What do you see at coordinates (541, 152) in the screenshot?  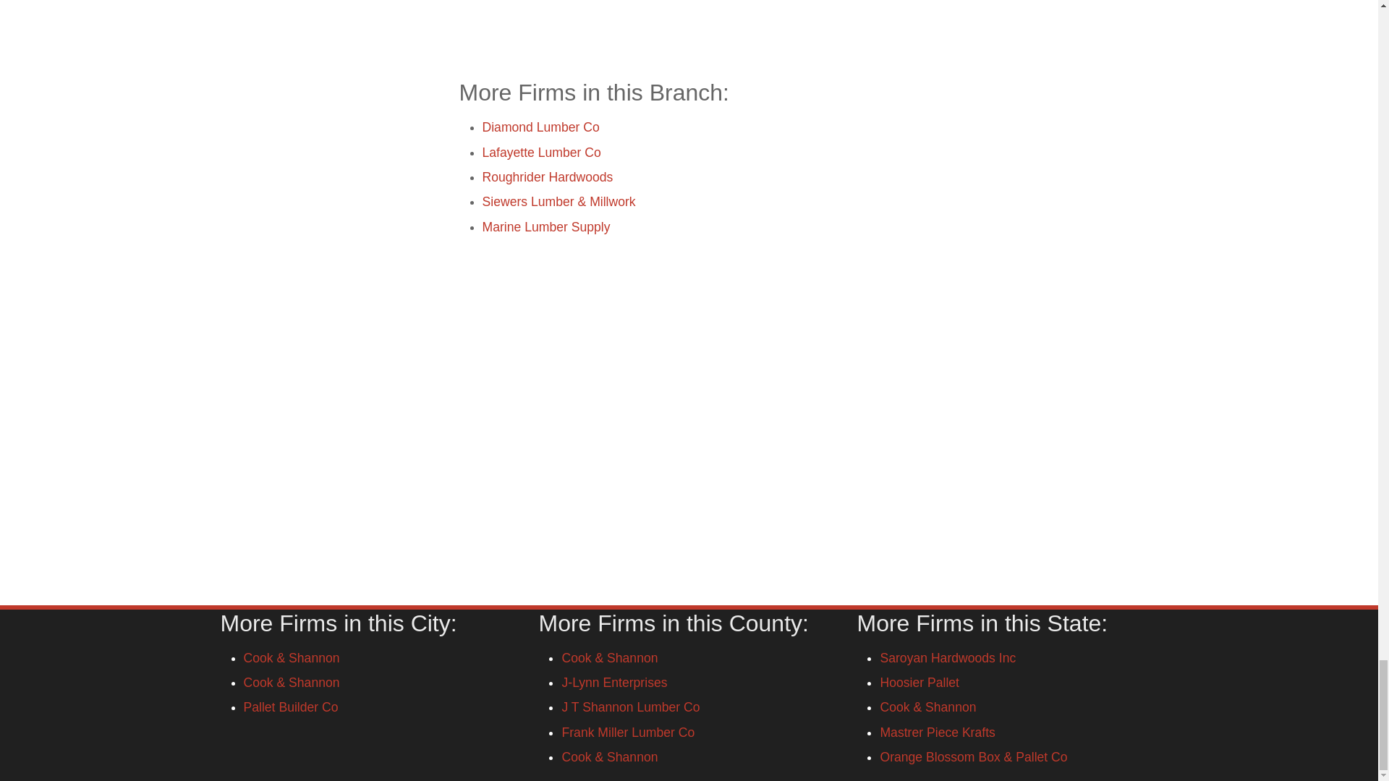 I see `Lafayette Lumber Co` at bounding box center [541, 152].